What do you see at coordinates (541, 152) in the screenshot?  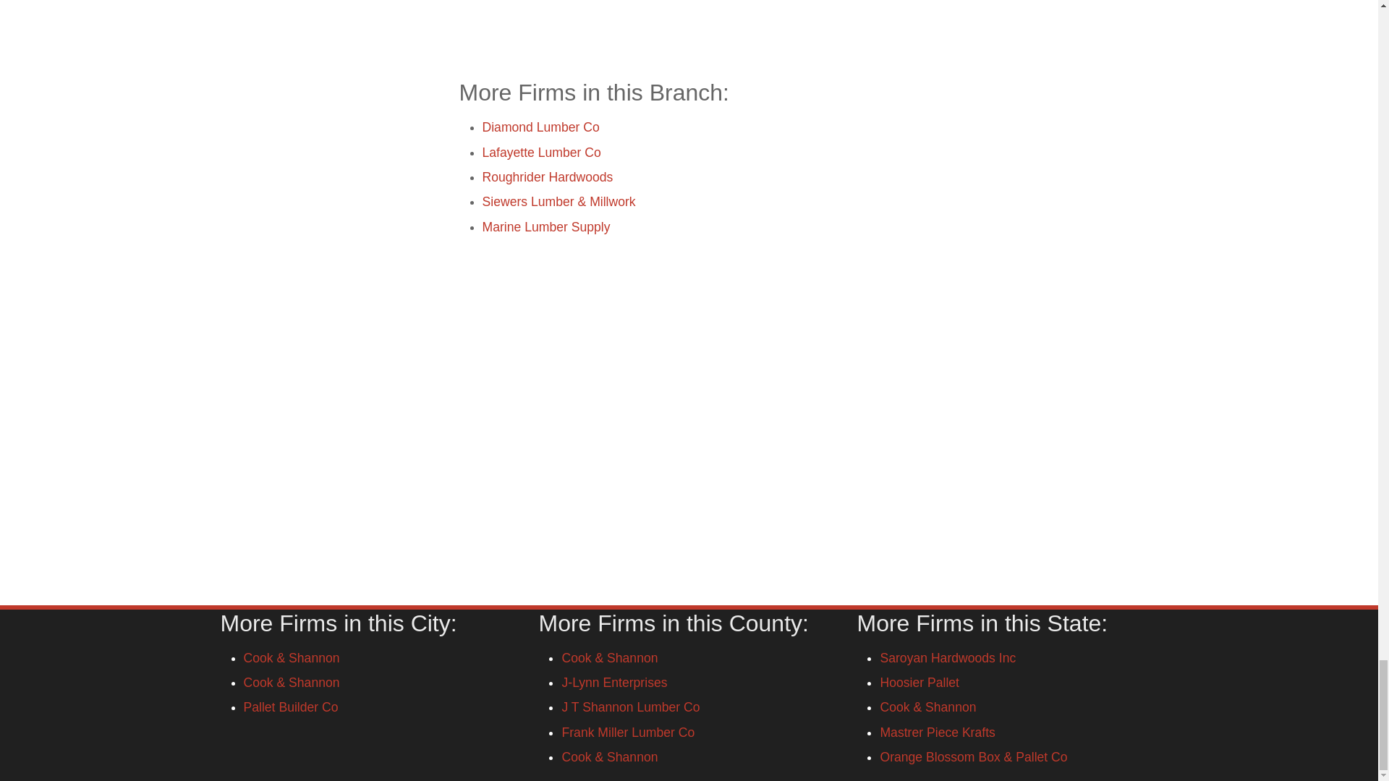 I see `Lafayette Lumber Co` at bounding box center [541, 152].